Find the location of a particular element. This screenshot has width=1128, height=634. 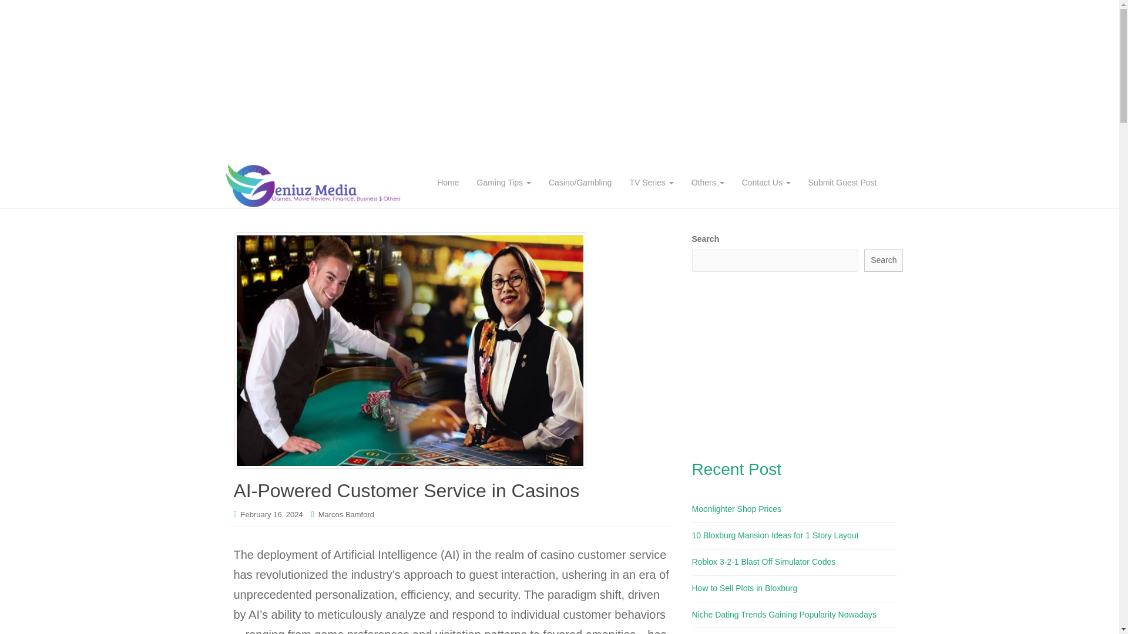

Others is located at coordinates (707, 182).